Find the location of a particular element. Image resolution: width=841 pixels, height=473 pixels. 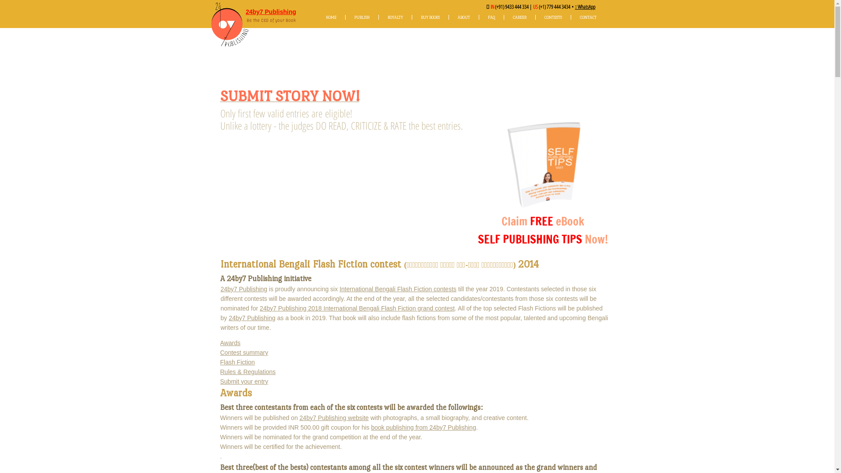

Submit your entry is located at coordinates (244, 381).